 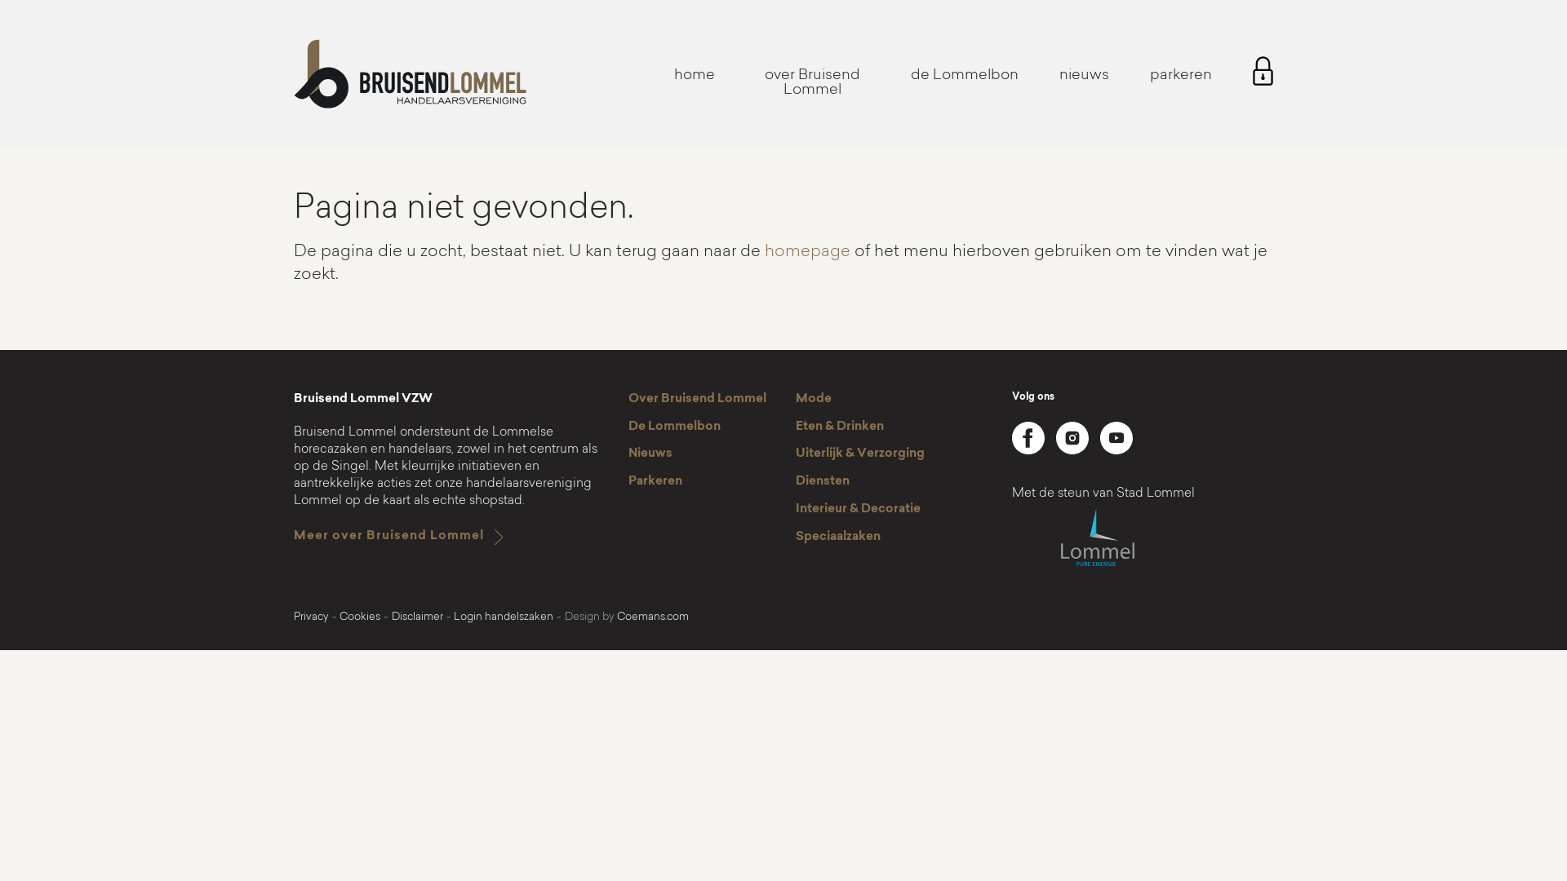 What do you see at coordinates (859, 510) in the screenshot?
I see `Interieur & Decoratie` at bounding box center [859, 510].